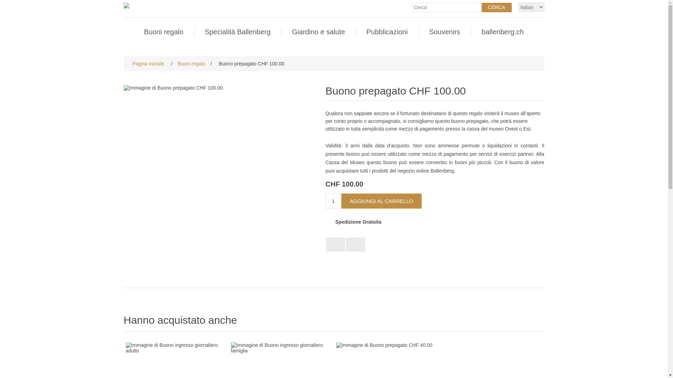 The width and height of the screenshot is (673, 378). What do you see at coordinates (387, 32) in the screenshot?
I see `Pubblicazioni` at bounding box center [387, 32].